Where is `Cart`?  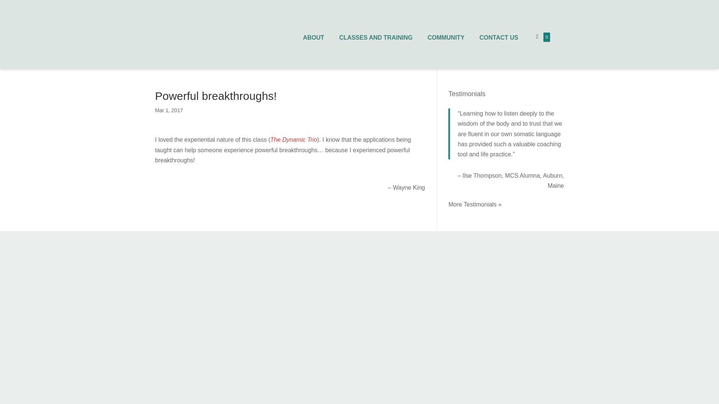 Cart is located at coordinates (537, 37).